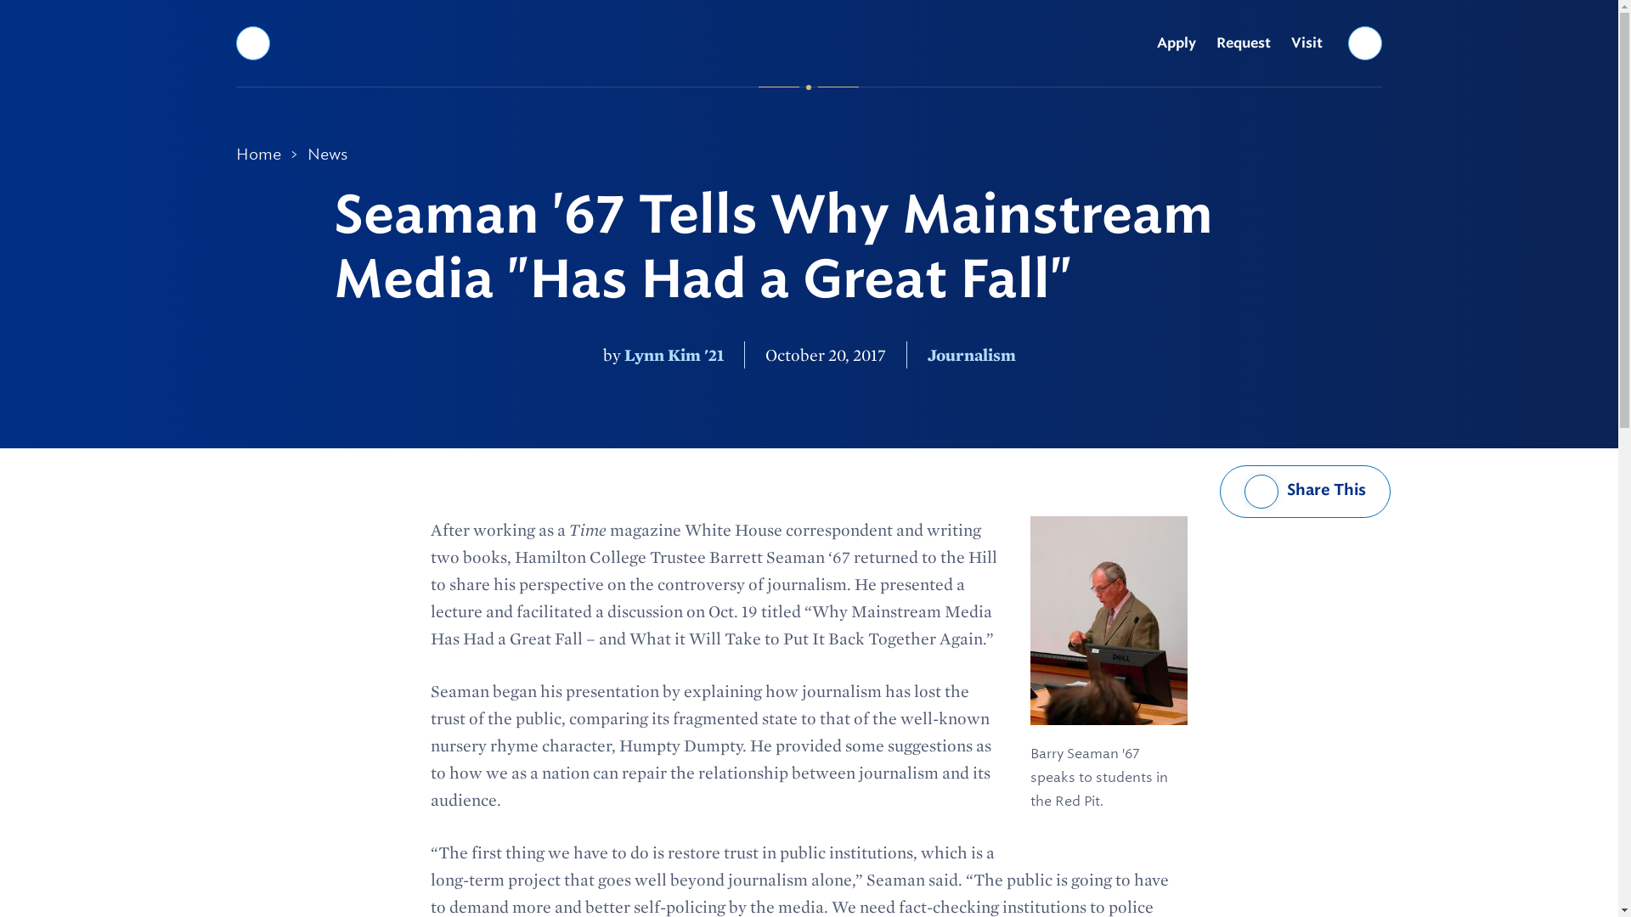 The image size is (1631, 917). Describe the element at coordinates (1244, 43) in the screenshot. I see `Request` at that location.